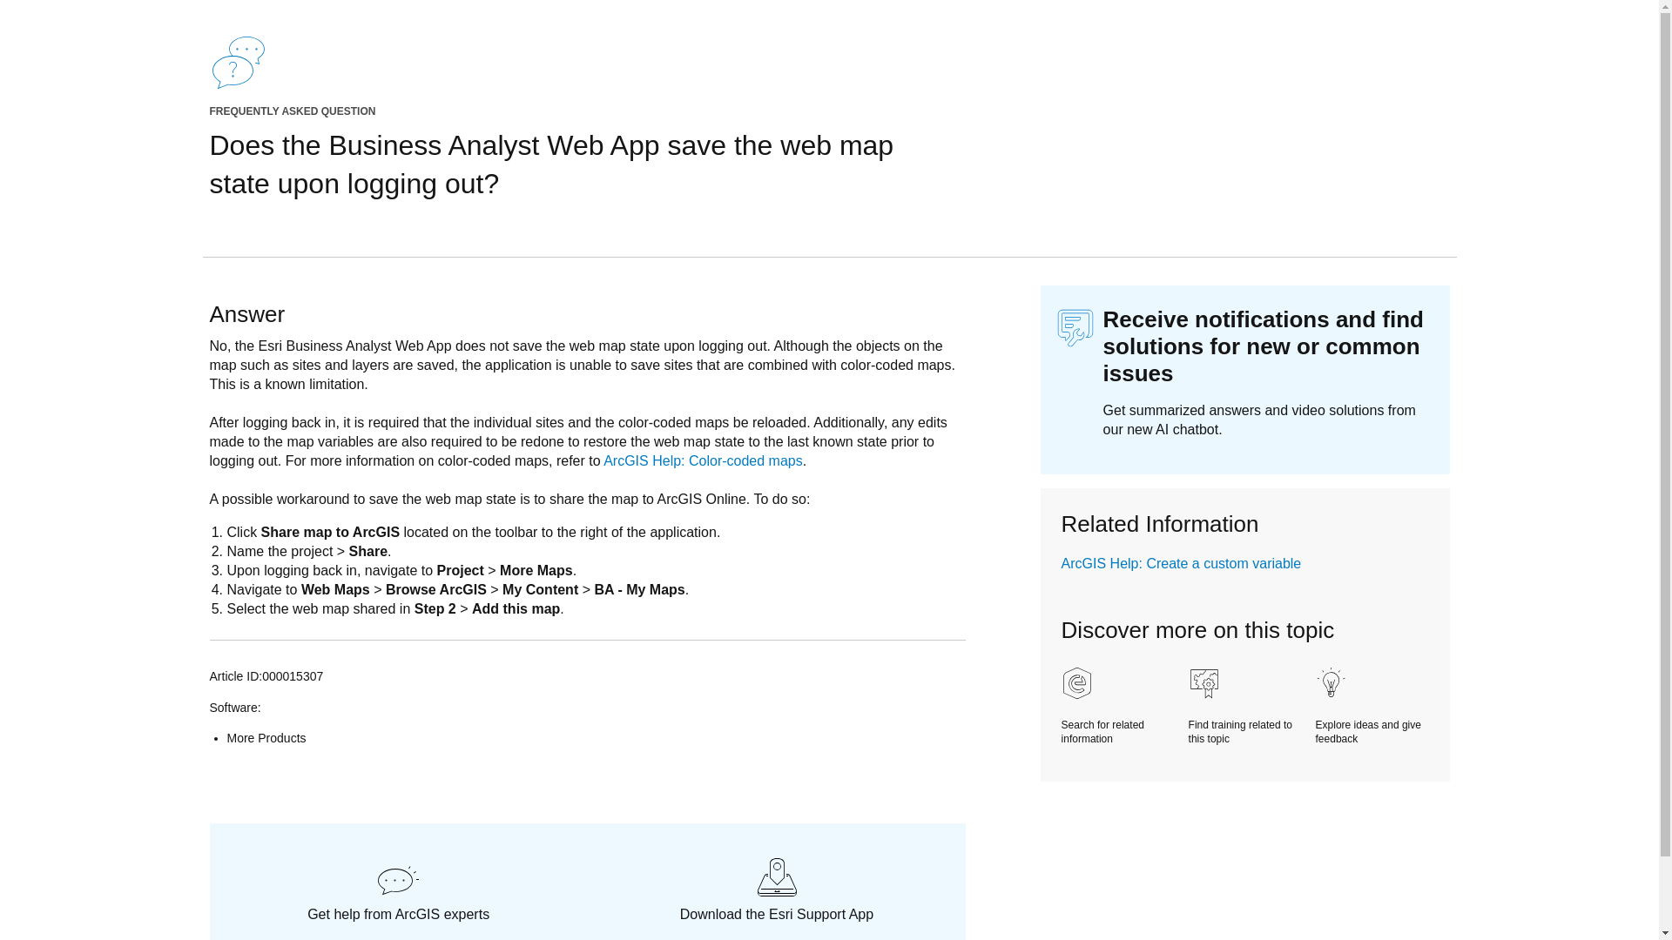  What do you see at coordinates (703, 460) in the screenshot?
I see `ArcGIS Help: Color-coded maps` at bounding box center [703, 460].